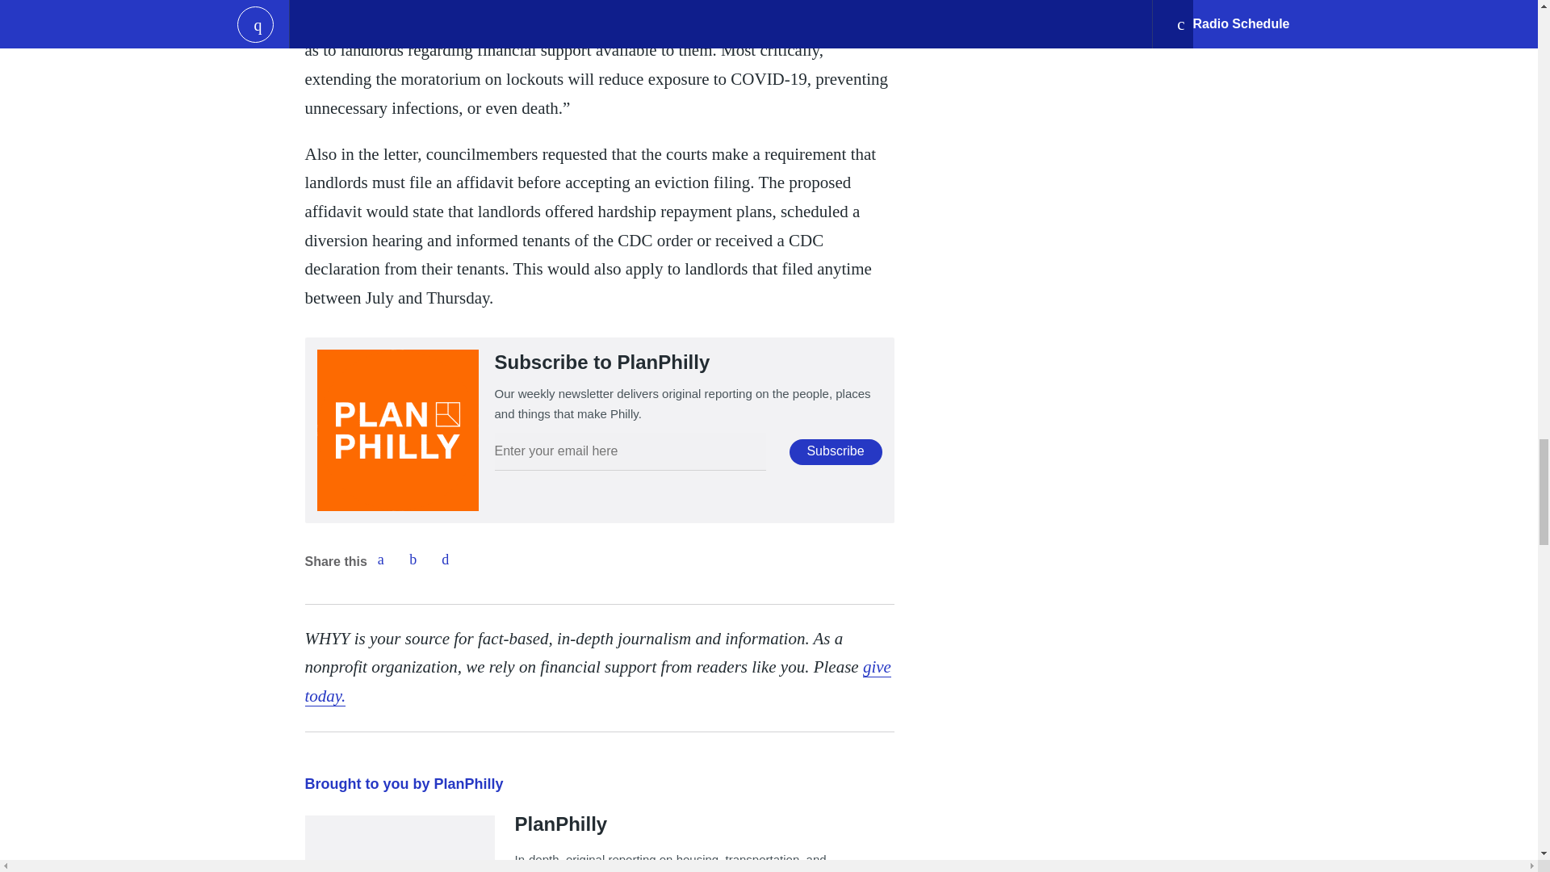  Describe the element at coordinates (413, 559) in the screenshot. I see `Twitter` at that location.